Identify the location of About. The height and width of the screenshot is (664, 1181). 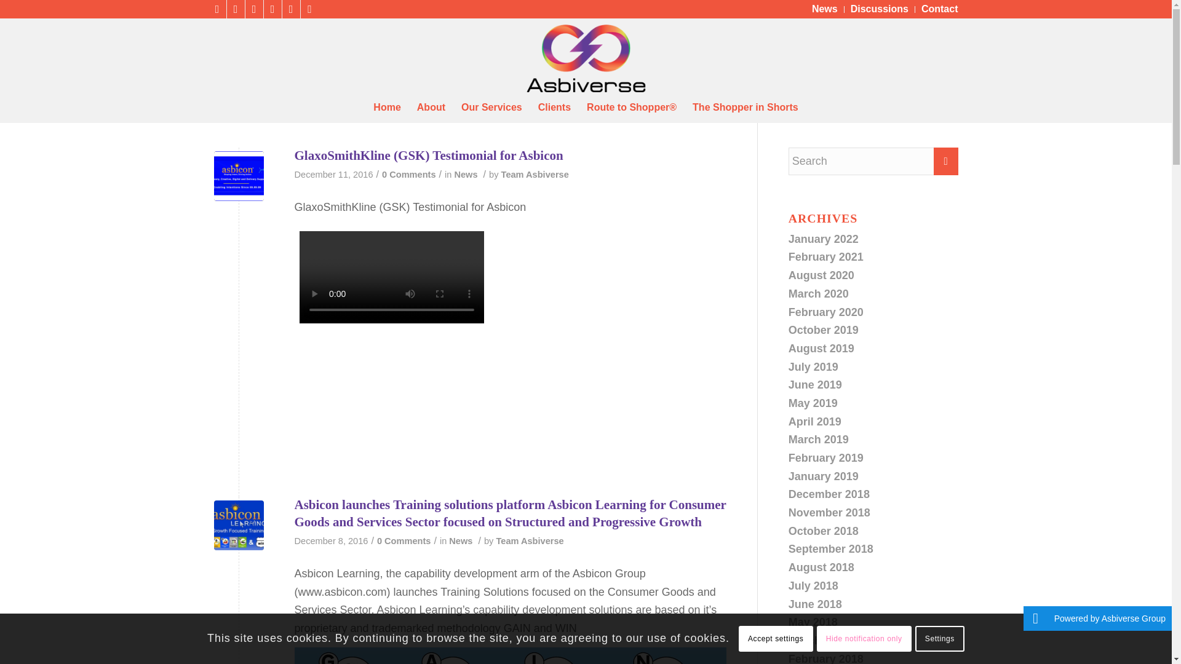
(431, 107).